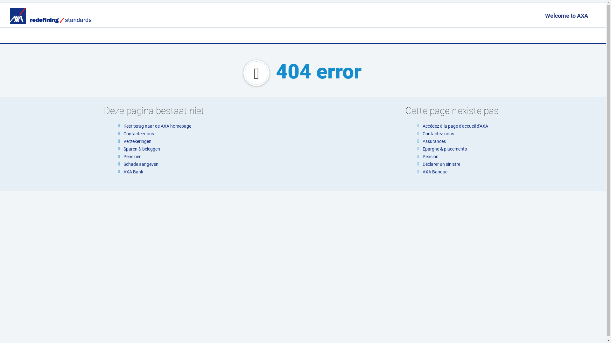  What do you see at coordinates (132, 157) in the screenshot?
I see `Pensioen` at bounding box center [132, 157].